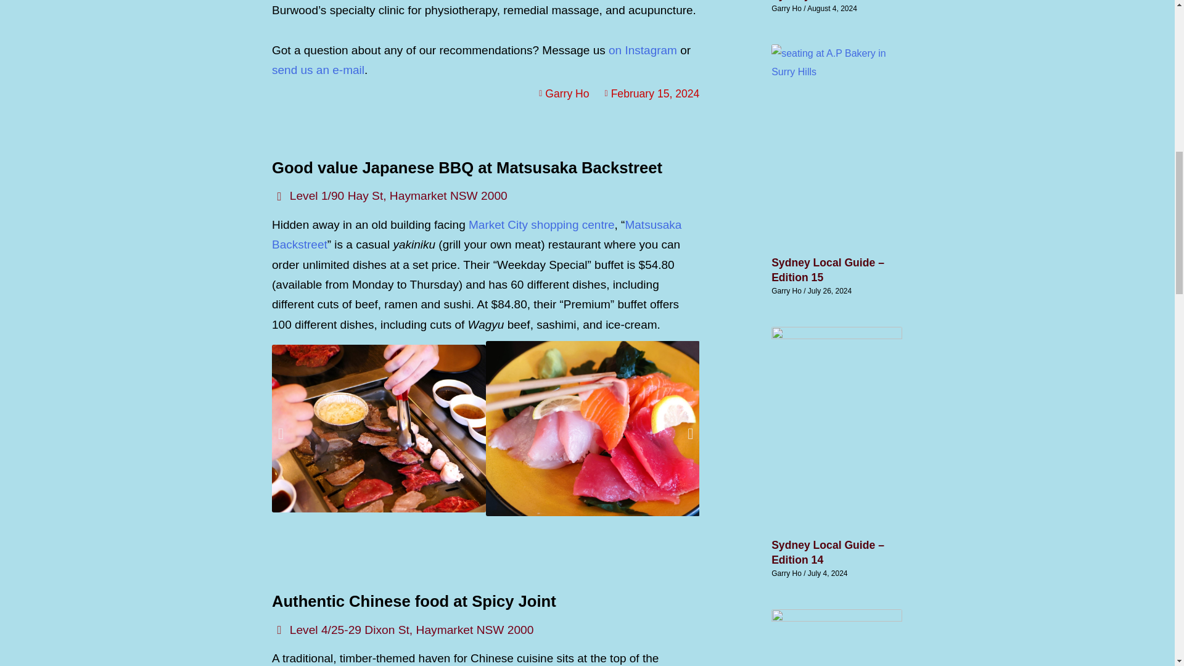  Describe the element at coordinates (643, 50) in the screenshot. I see `on Instagram` at that location.